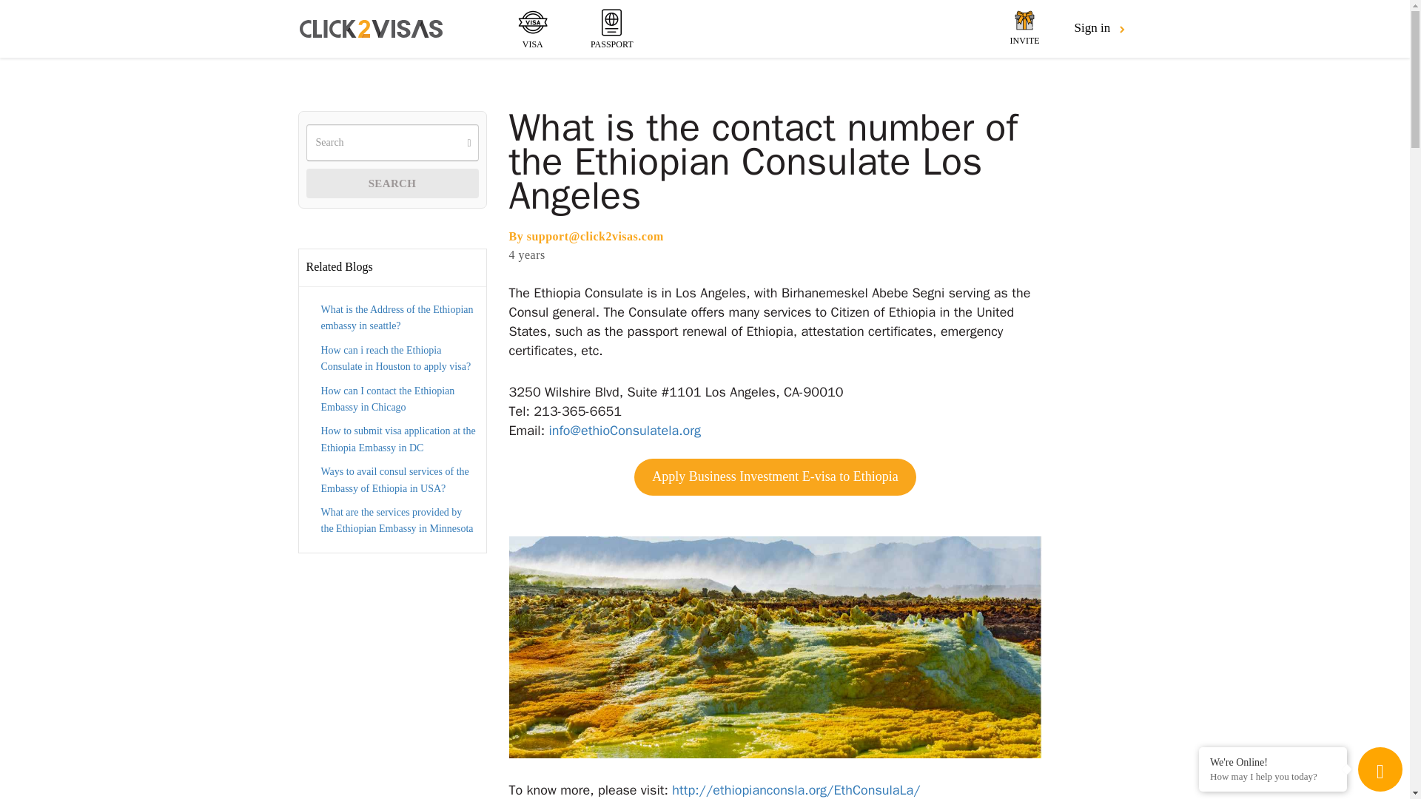 This screenshot has width=1421, height=799. I want to click on Apply Business Investment E-visa to Ethiopia, so click(774, 476).